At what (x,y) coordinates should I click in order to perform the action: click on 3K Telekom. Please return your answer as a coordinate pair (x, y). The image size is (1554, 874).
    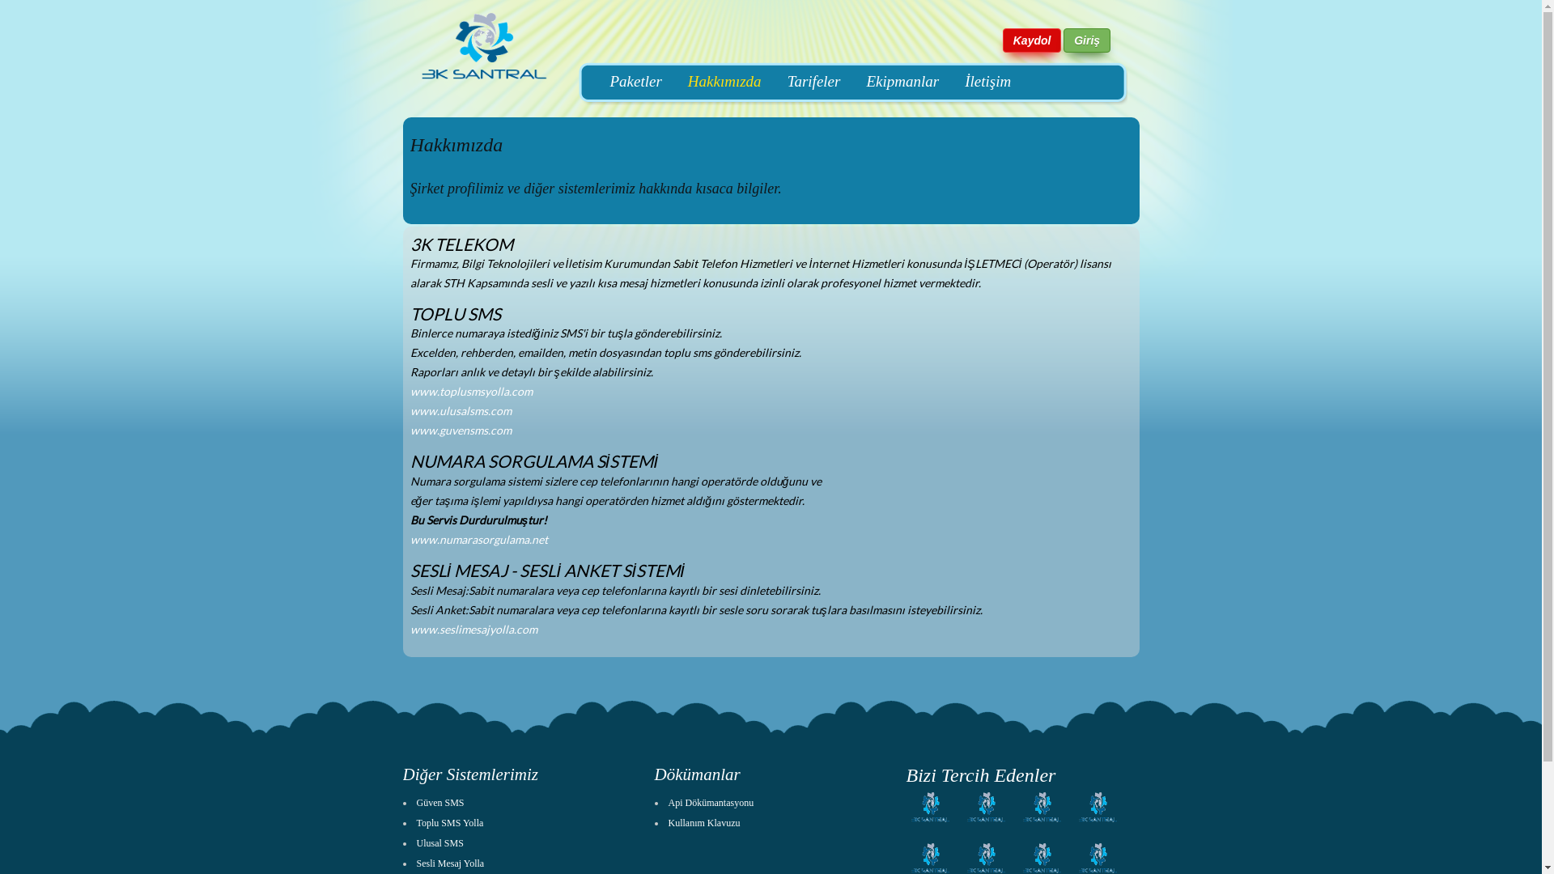
    Looking at the image, I should click on (986, 833).